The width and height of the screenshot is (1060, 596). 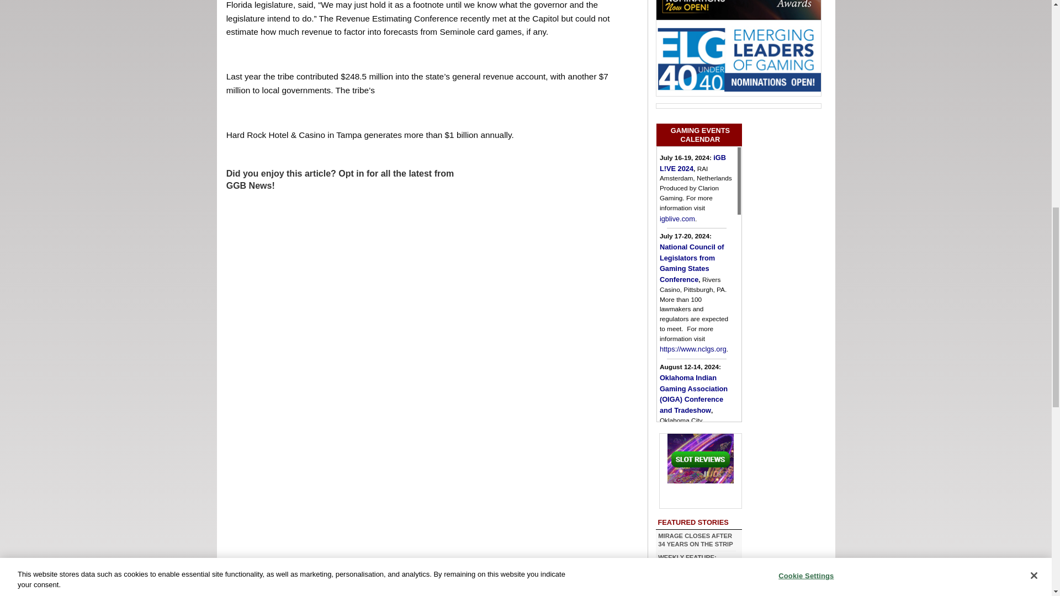 What do you see at coordinates (691, 263) in the screenshot?
I see `National Council of Legislators from Gaming States` at bounding box center [691, 263].